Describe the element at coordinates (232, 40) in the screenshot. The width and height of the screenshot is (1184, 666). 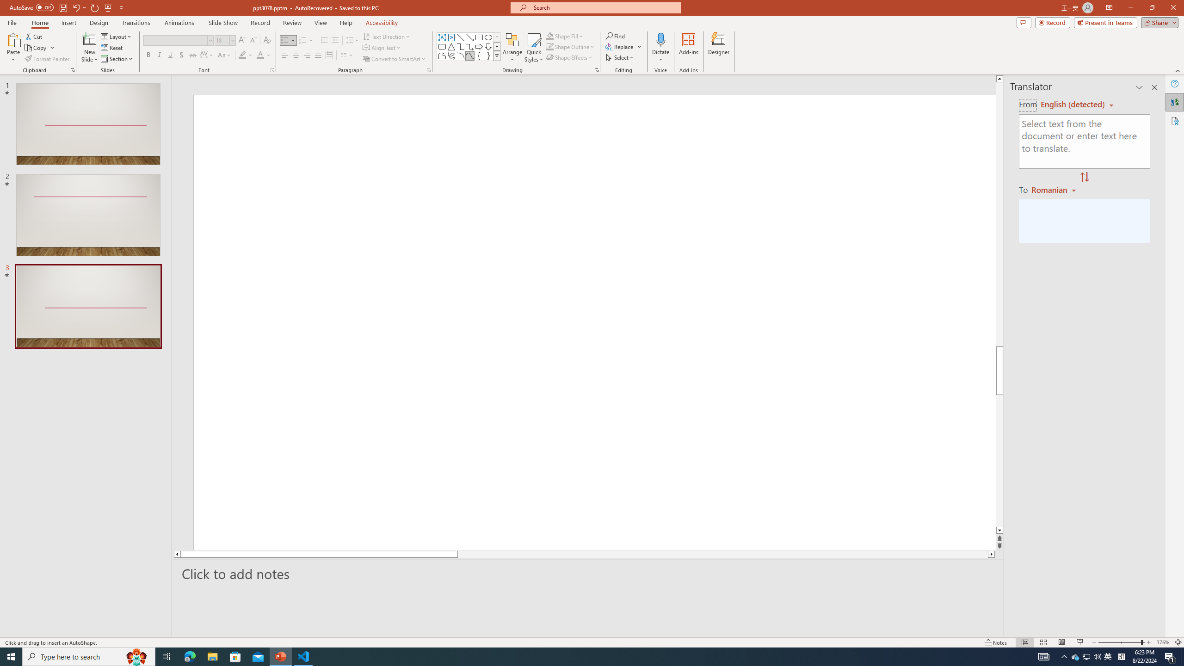
I see `Open` at that location.